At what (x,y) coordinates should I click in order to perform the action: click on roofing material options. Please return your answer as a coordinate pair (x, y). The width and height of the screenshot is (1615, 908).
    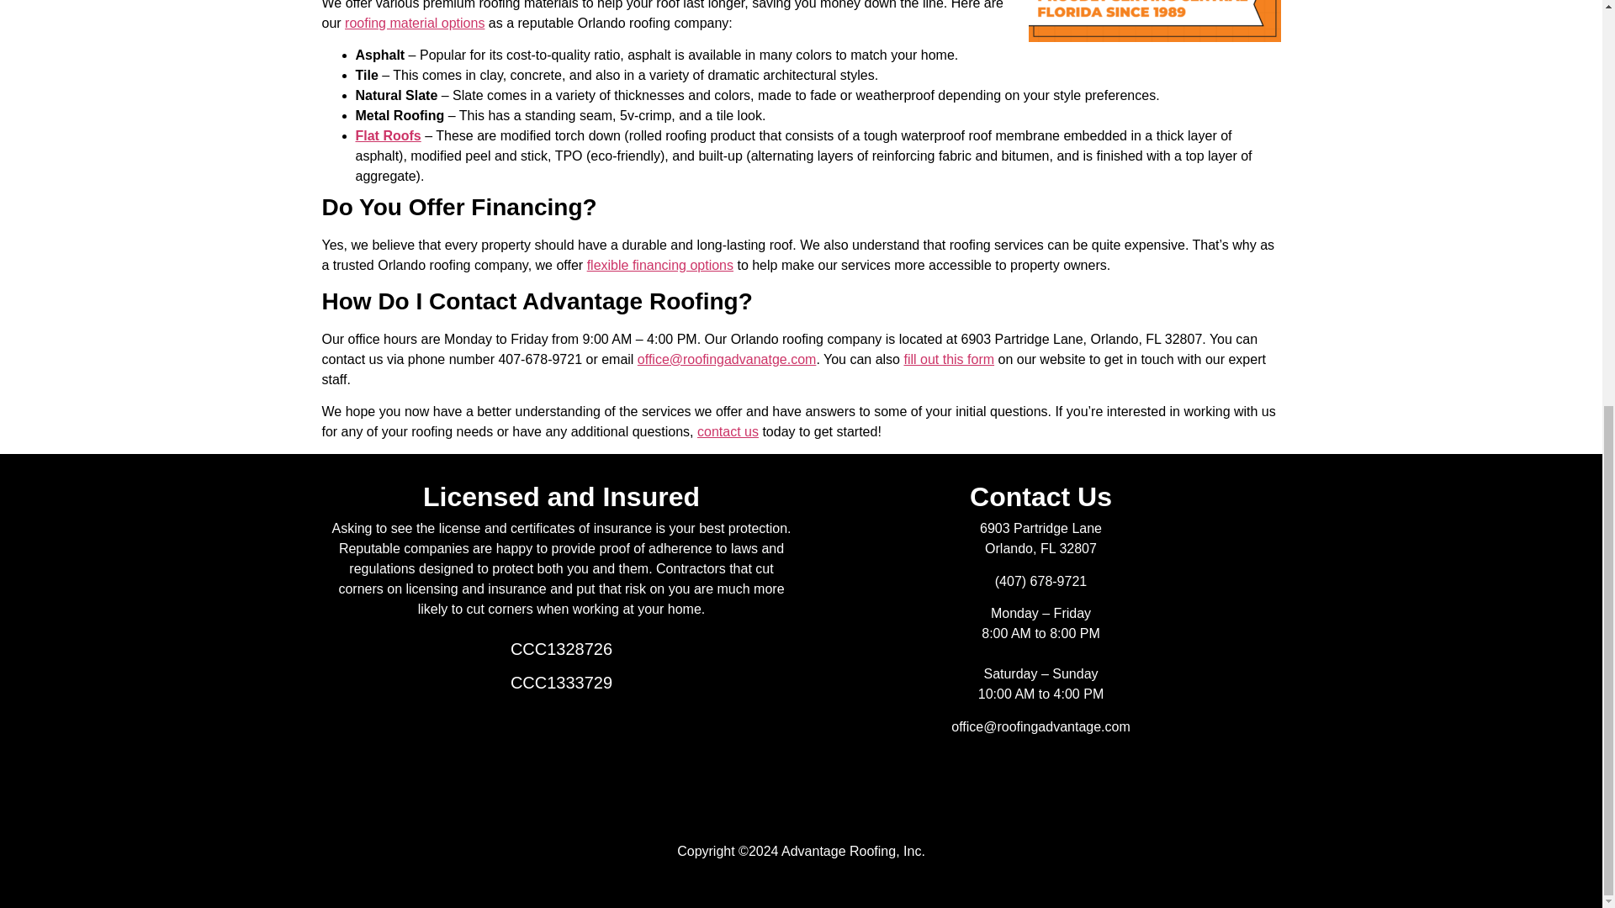
    Looking at the image, I should click on (415, 23).